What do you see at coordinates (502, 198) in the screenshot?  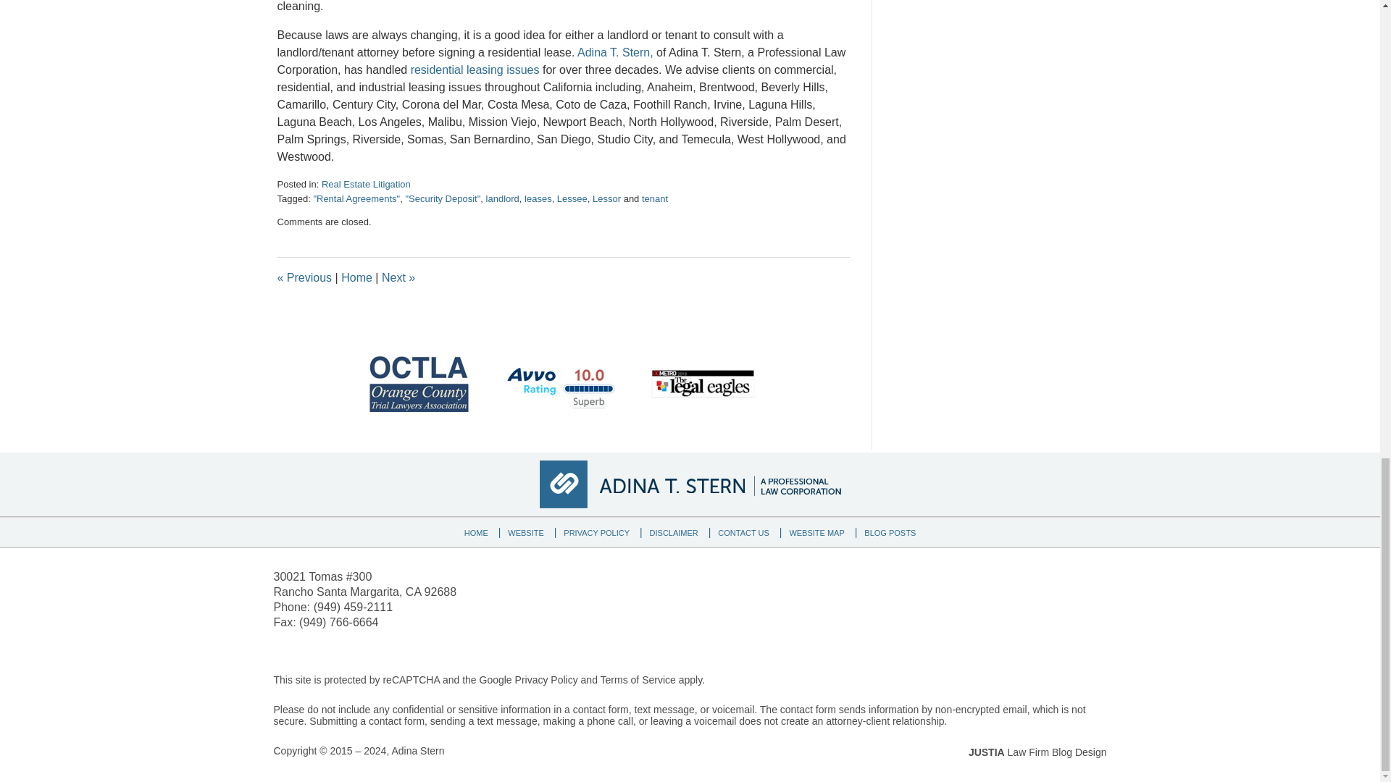 I see `View all posts tagged with landlord` at bounding box center [502, 198].